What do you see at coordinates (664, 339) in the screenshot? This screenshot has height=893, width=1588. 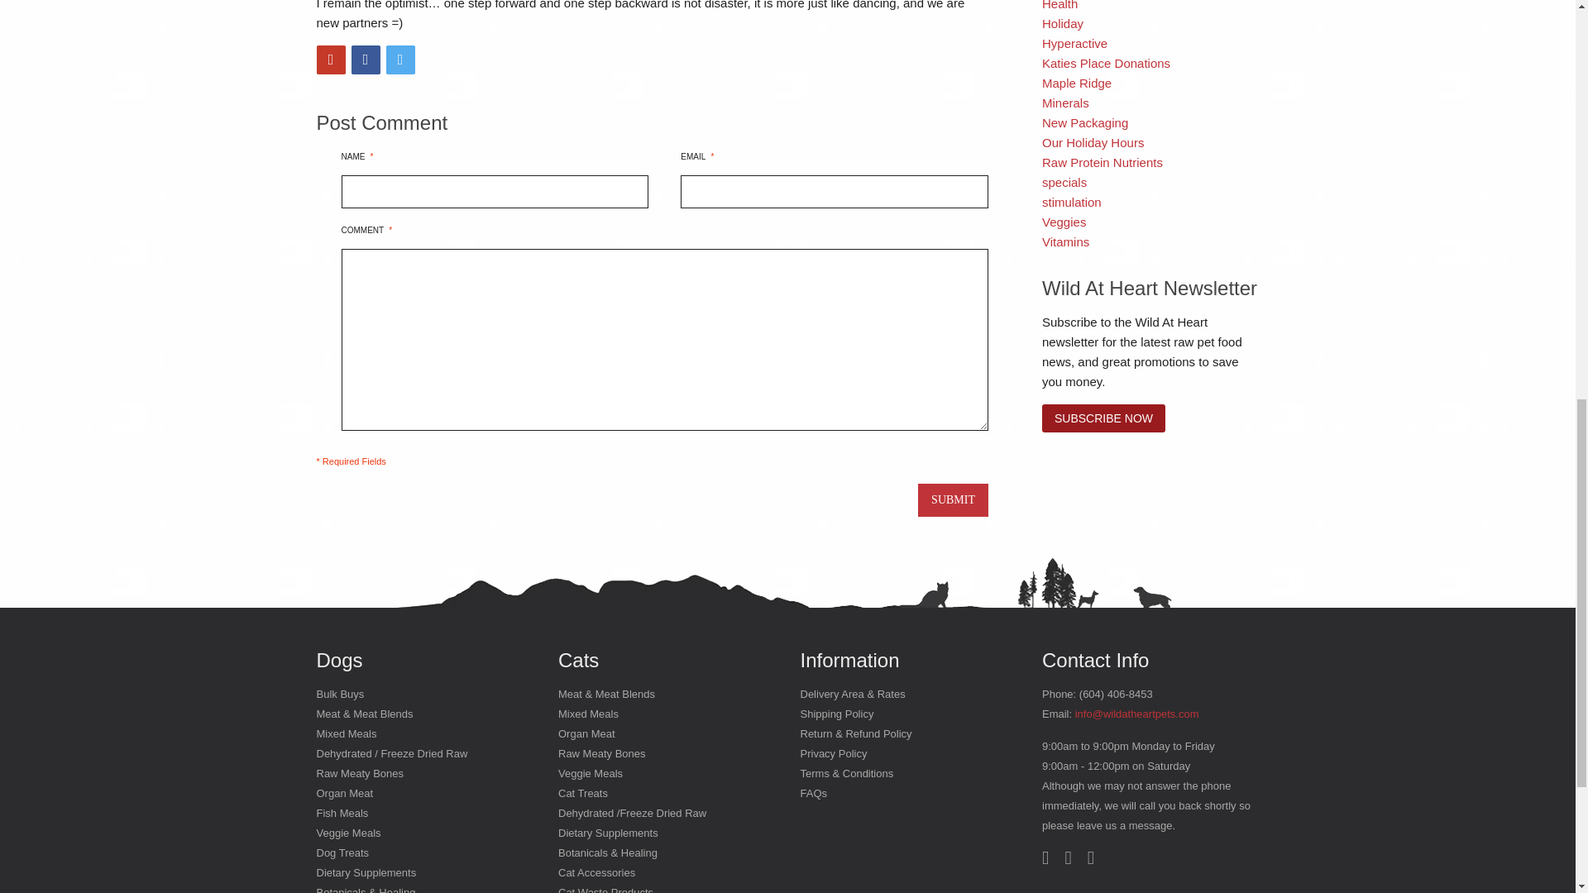 I see `Comment` at bounding box center [664, 339].